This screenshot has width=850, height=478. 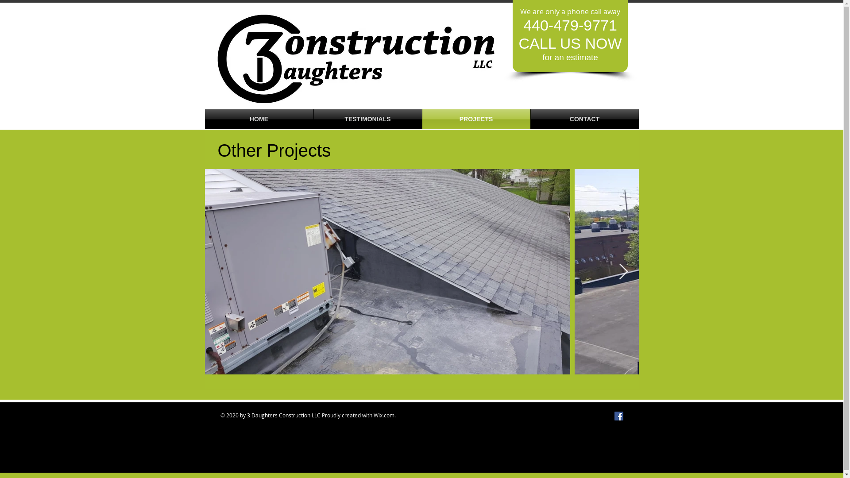 What do you see at coordinates (476, 119) in the screenshot?
I see `PROJECTS` at bounding box center [476, 119].